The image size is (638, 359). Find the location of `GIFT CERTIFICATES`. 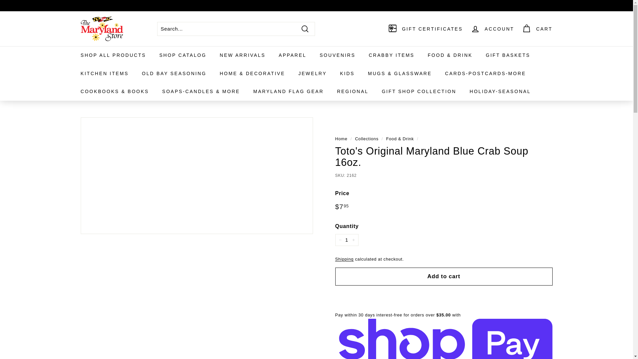

GIFT CERTIFICATES is located at coordinates (425, 29).